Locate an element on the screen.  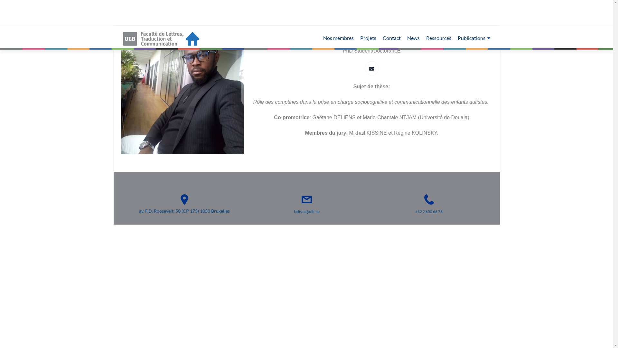
News is located at coordinates (413, 38).